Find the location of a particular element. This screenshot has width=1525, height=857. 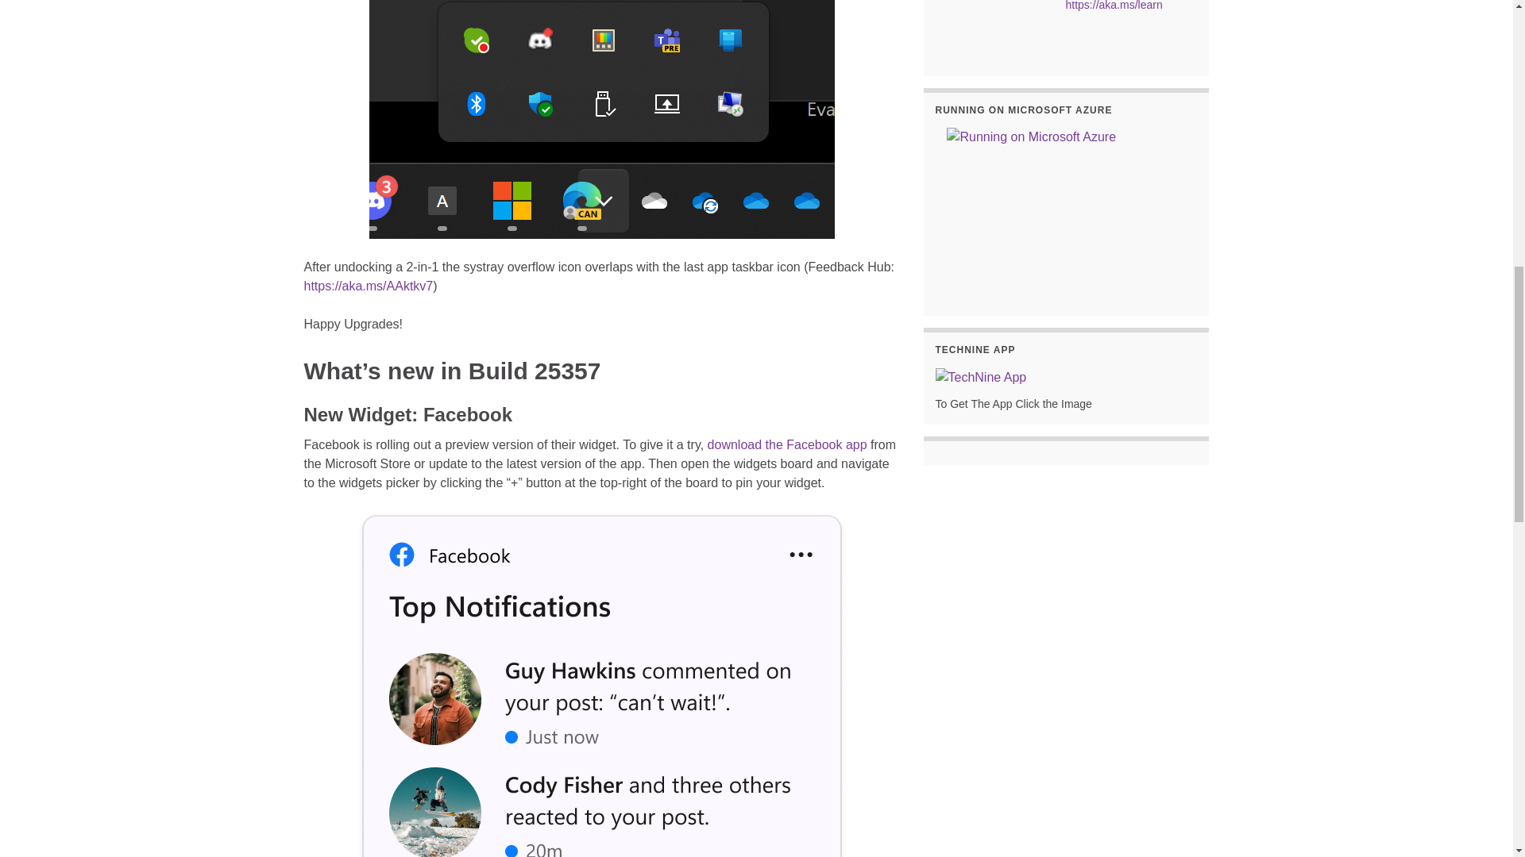

download the Facebook app is located at coordinates (787, 444).